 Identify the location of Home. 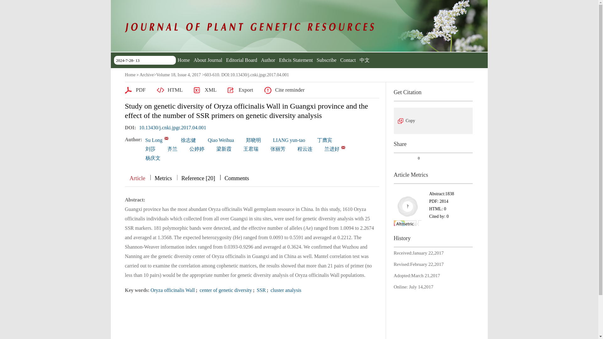
(184, 60).